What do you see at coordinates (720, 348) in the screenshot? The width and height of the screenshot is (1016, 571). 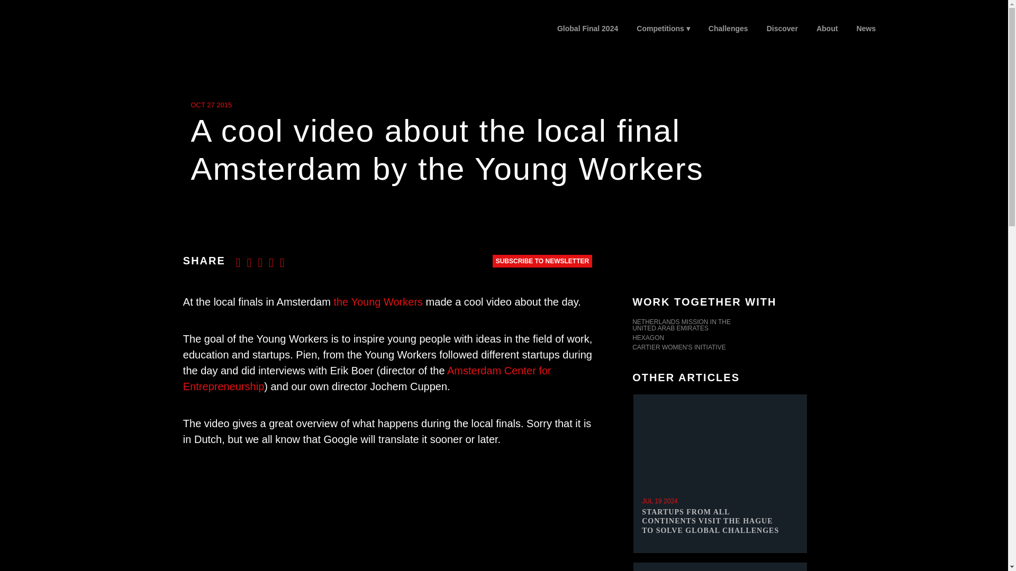 I see `CARTIER WOMEN'S INITIATIVE` at bounding box center [720, 348].